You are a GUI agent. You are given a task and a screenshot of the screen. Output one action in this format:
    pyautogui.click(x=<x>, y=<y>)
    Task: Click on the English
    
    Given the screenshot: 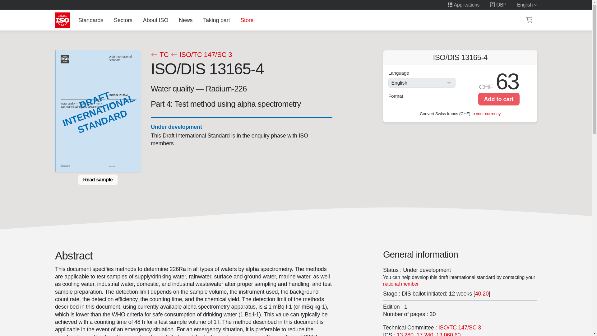 What is the action you would take?
    pyautogui.click(x=527, y=5)
    